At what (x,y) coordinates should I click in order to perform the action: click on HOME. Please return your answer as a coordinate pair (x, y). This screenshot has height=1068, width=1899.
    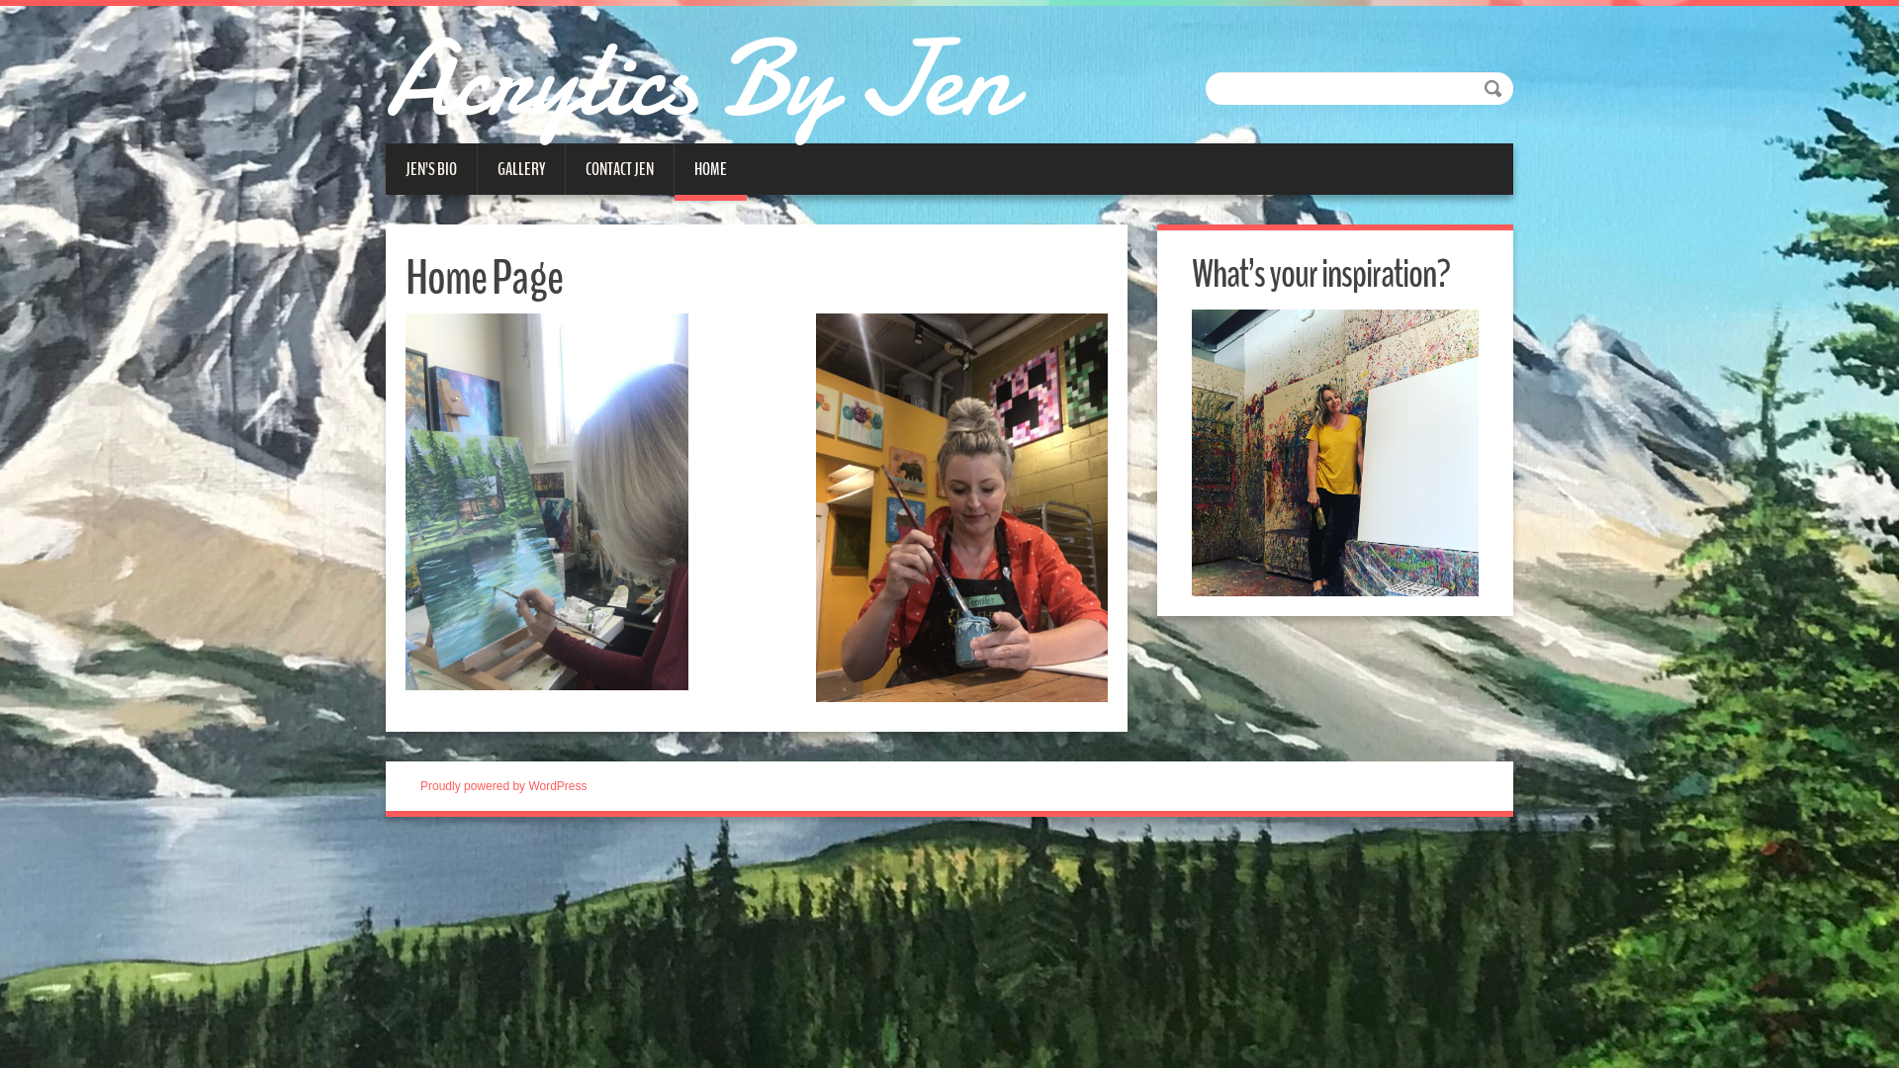
    Looking at the image, I should click on (710, 172).